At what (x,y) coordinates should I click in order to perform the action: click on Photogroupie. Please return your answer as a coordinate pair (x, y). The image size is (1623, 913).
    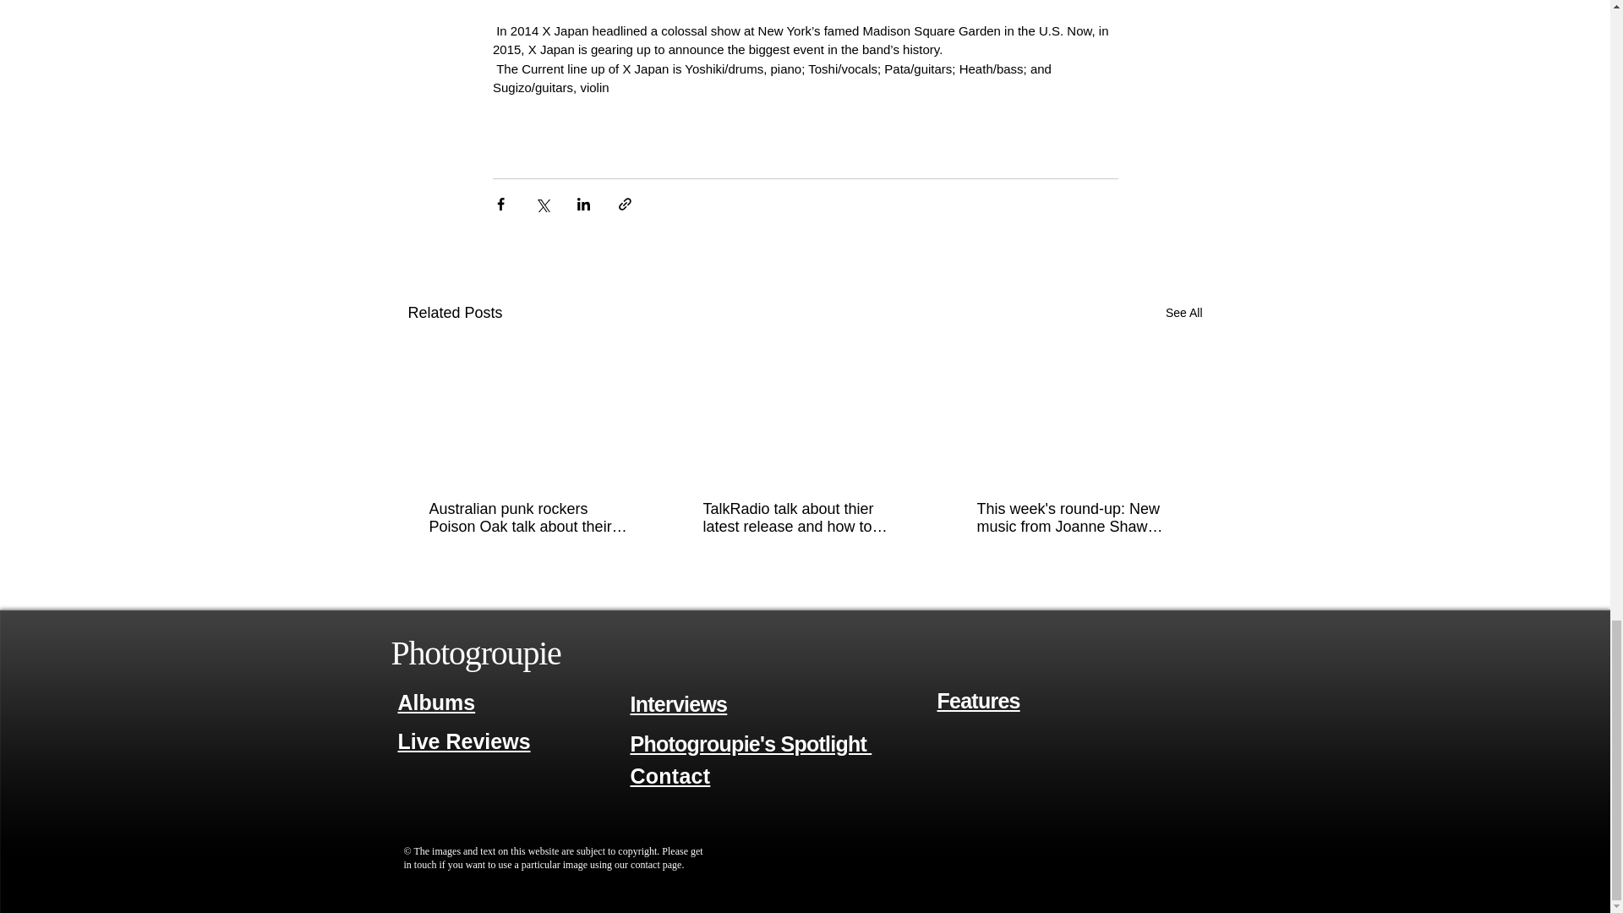
    Looking at the image, I should click on (475, 653).